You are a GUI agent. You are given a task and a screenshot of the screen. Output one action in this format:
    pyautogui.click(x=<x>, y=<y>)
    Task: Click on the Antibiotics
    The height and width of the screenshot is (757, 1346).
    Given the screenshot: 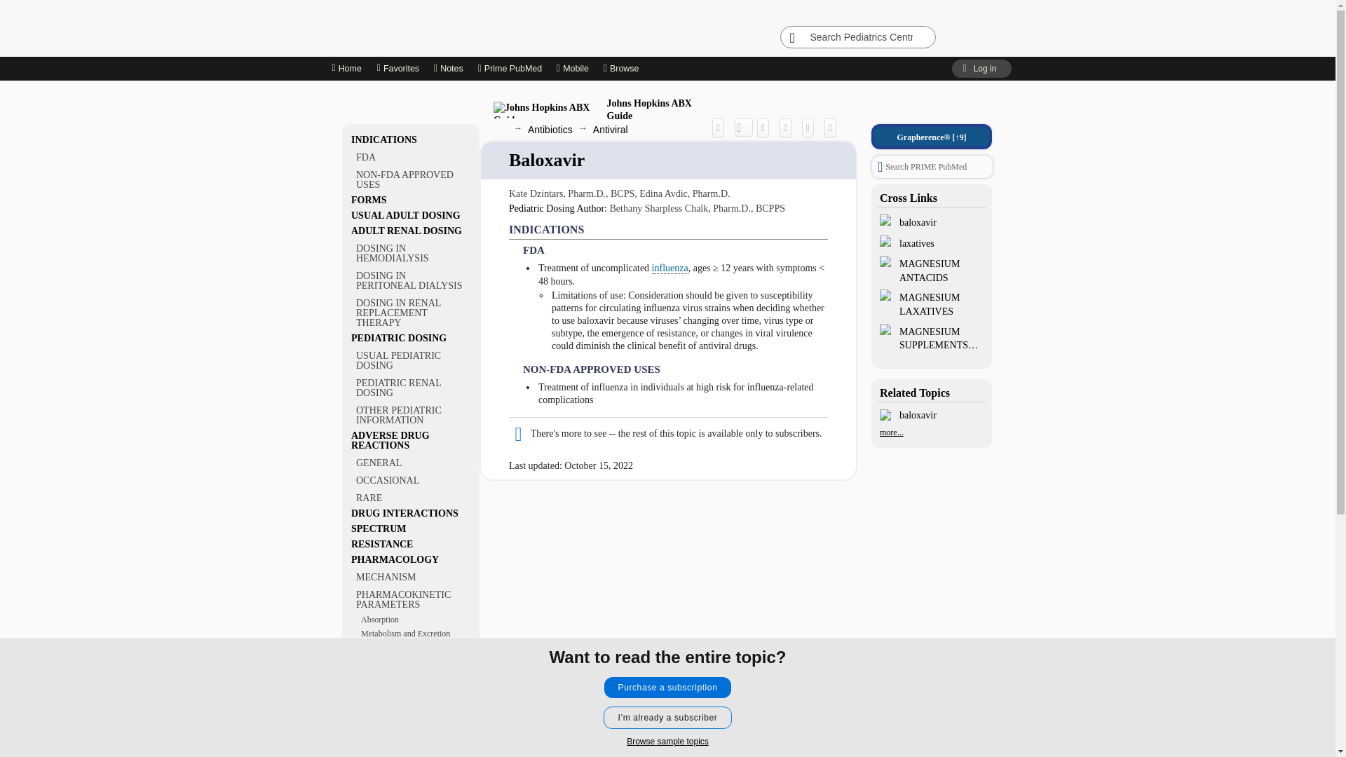 What is the action you would take?
    pyautogui.click(x=550, y=130)
    